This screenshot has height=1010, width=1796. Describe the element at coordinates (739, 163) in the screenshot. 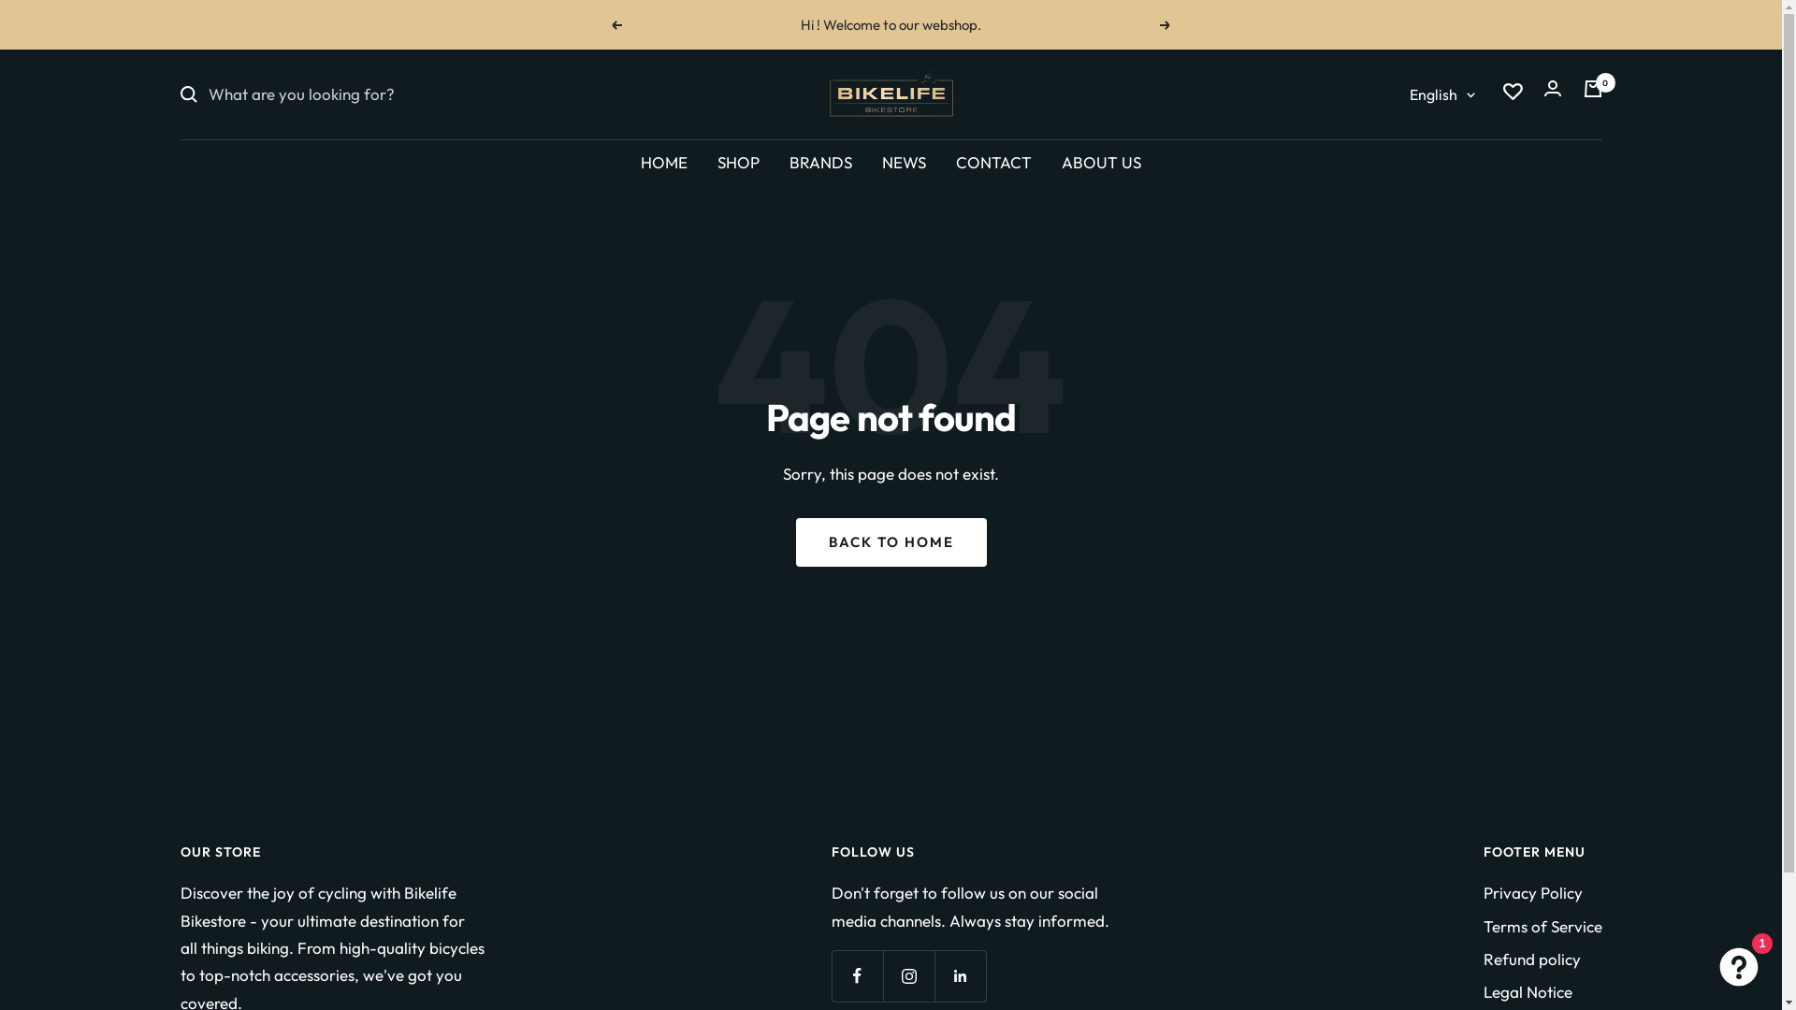

I see `SHOP` at that location.